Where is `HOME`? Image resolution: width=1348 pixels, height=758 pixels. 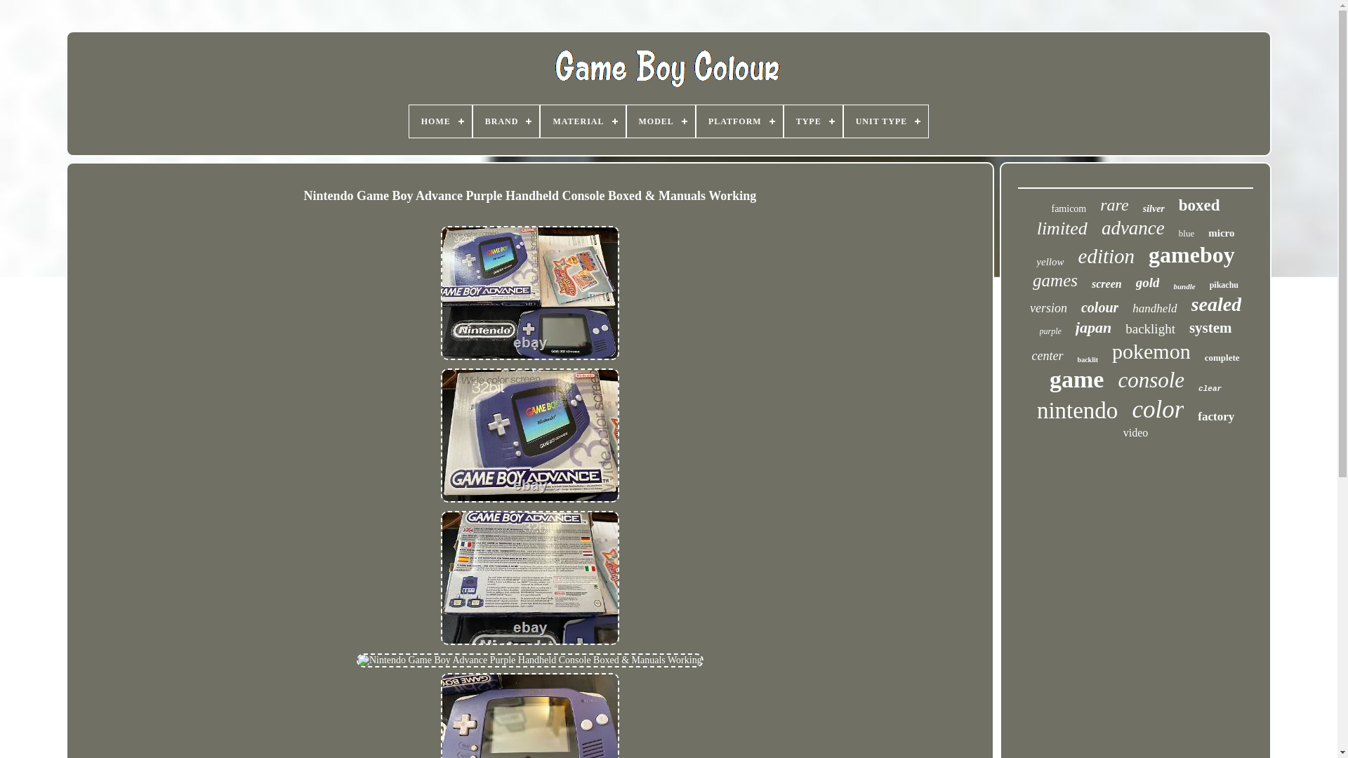
HOME is located at coordinates (441, 121).